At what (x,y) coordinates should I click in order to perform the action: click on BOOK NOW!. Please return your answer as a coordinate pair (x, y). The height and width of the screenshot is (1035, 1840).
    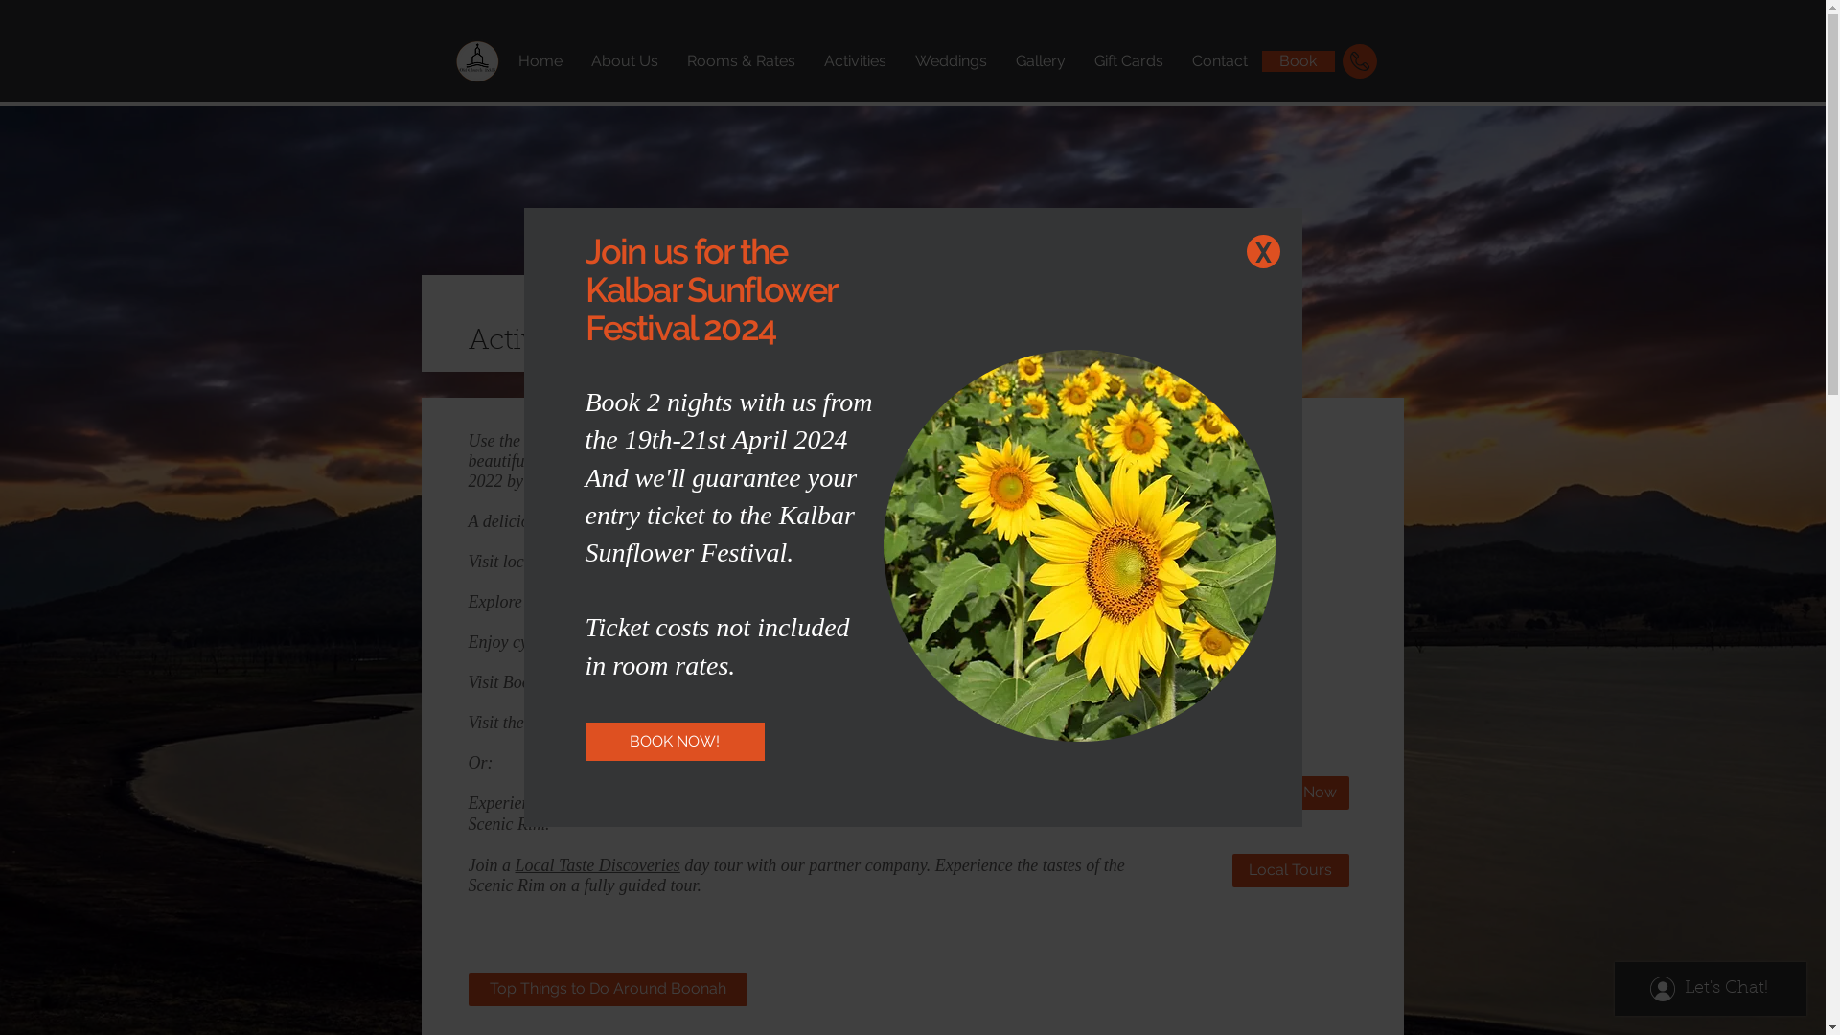
    Looking at the image, I should click on (675, 742).